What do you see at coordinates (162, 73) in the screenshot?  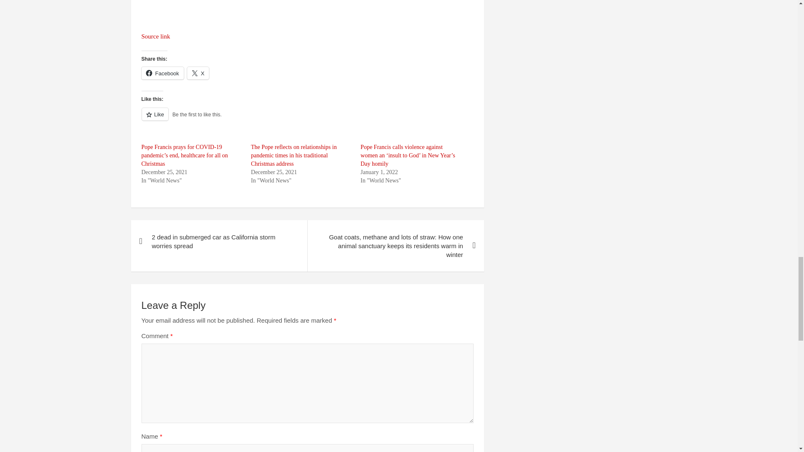 I see `Click to share on Facebook` at bounding box center [162, 73].